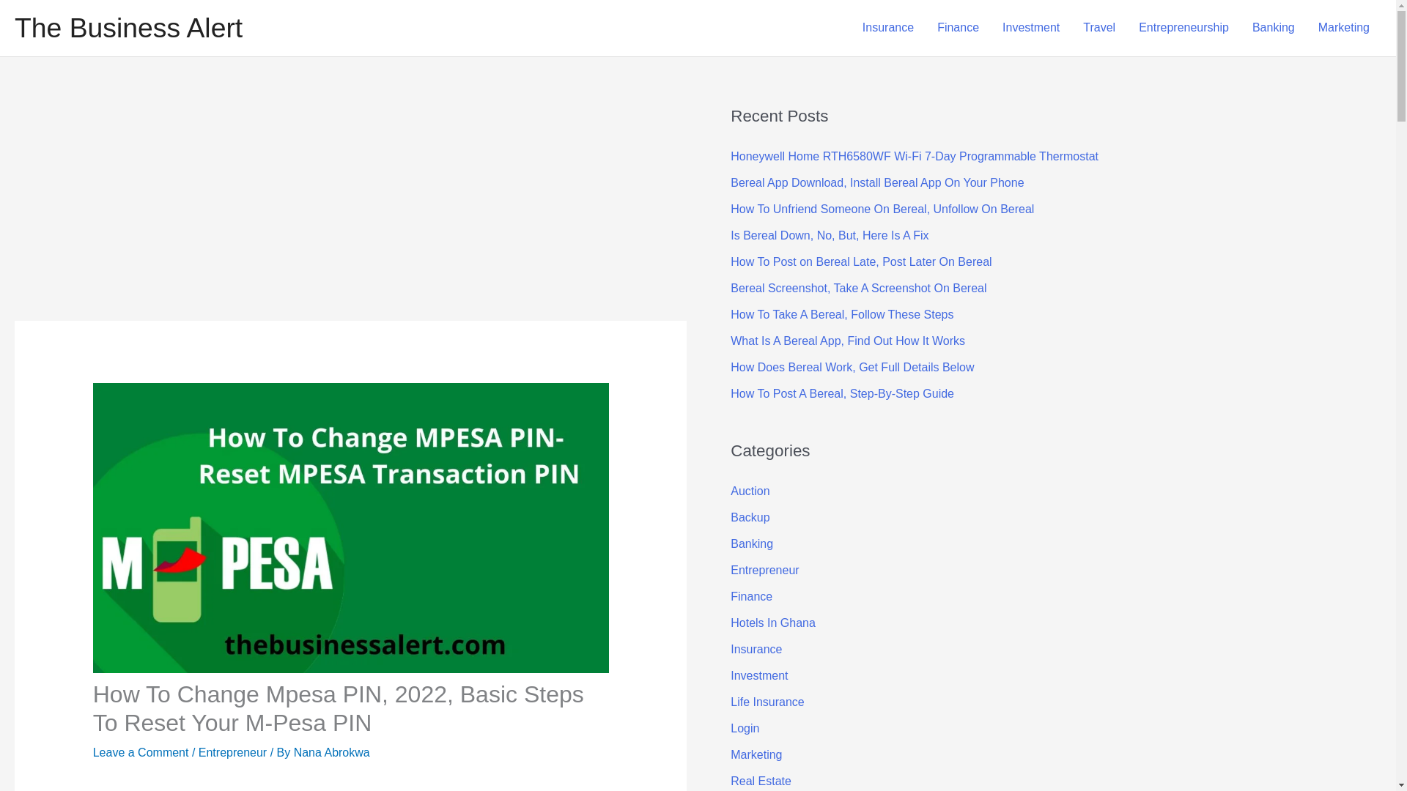 Image resolution: width=1407 pixels, height=791 pixels. Describe the element at coordinates (1030, 28) in the screenshot. I see `Investment` at that location.